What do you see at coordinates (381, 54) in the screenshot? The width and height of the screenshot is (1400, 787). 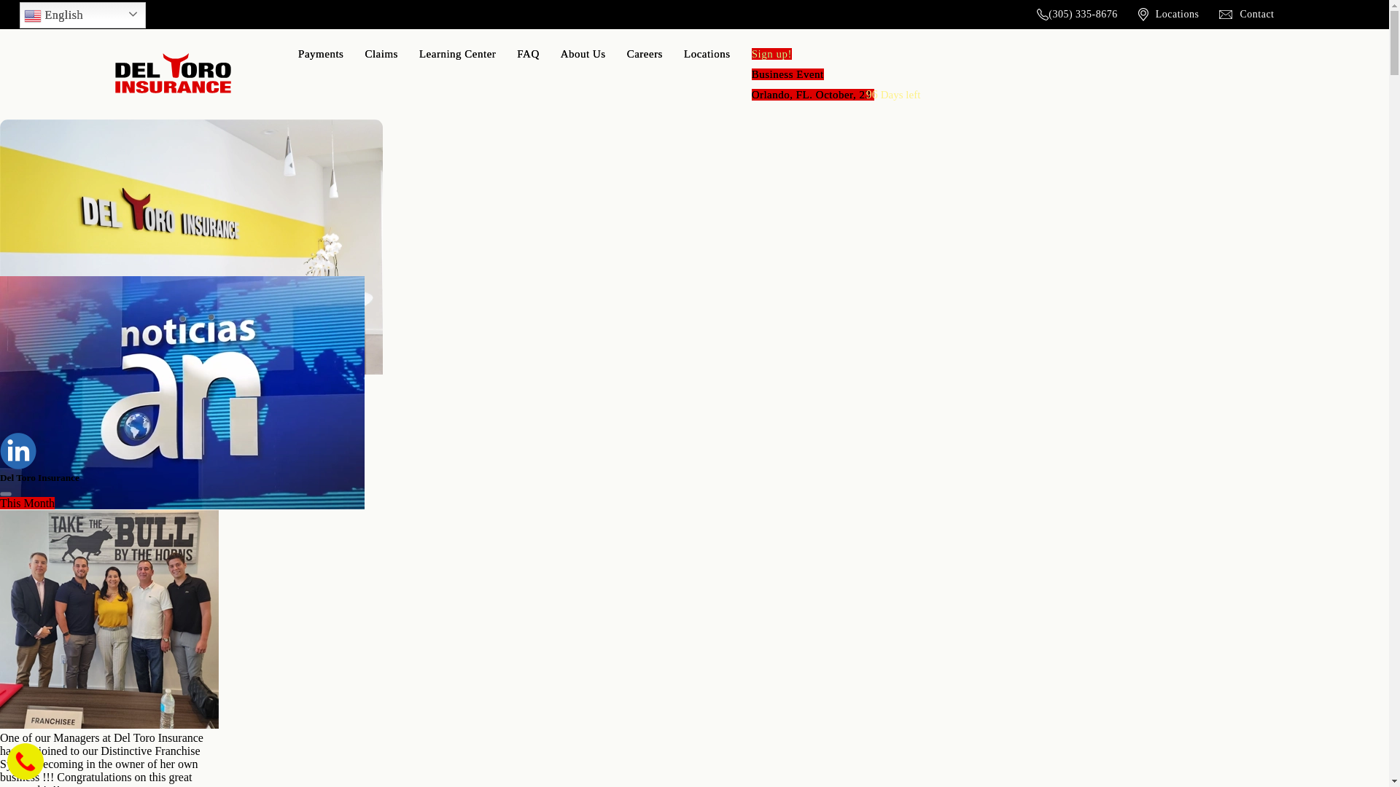 I see `FAQ` at bounding box center [381, 54].